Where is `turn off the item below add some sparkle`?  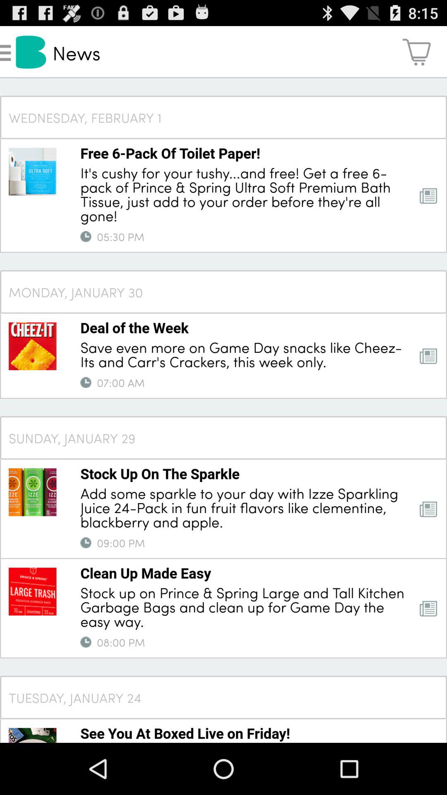 turn off the item below add some sparkle is located at coordinates (86, 542).